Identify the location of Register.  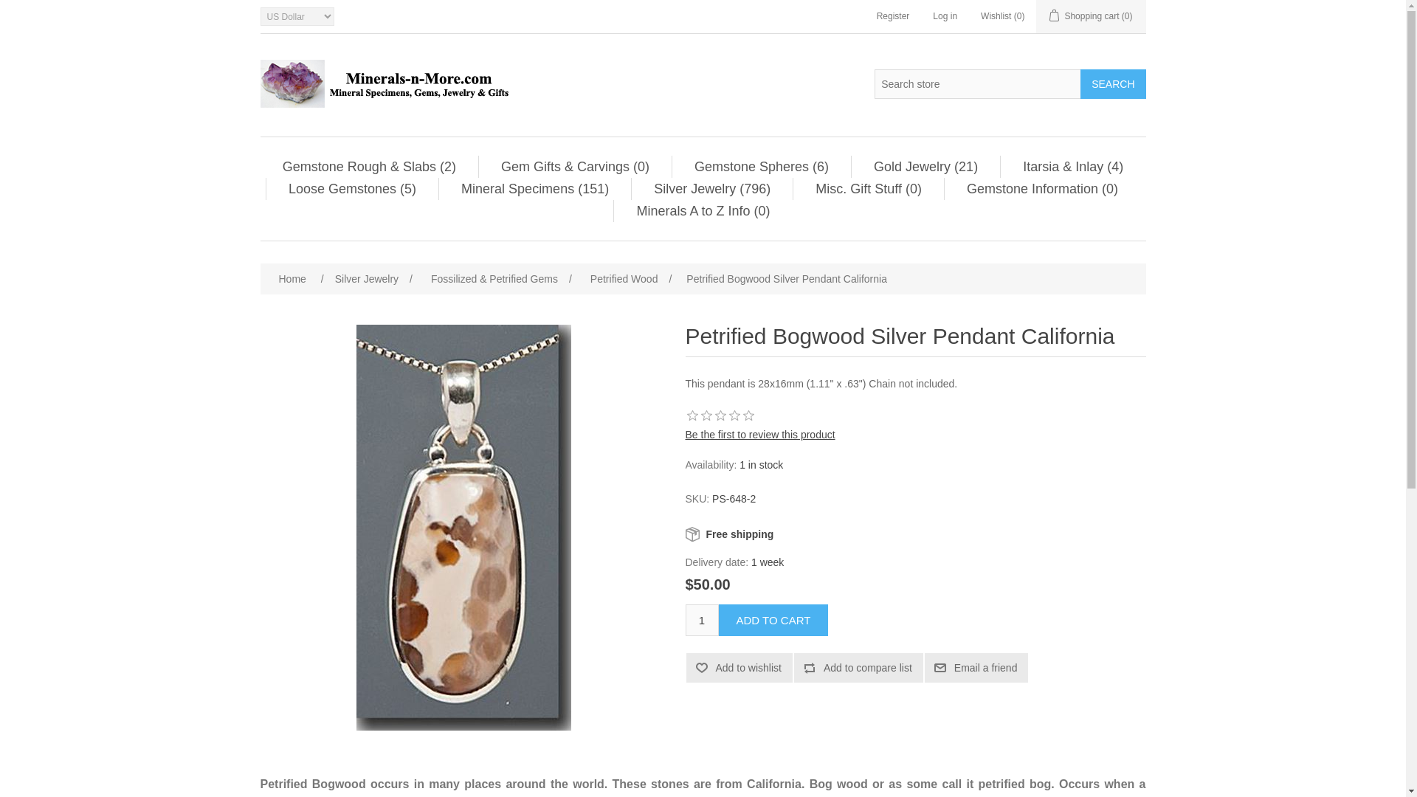
(893, 16).